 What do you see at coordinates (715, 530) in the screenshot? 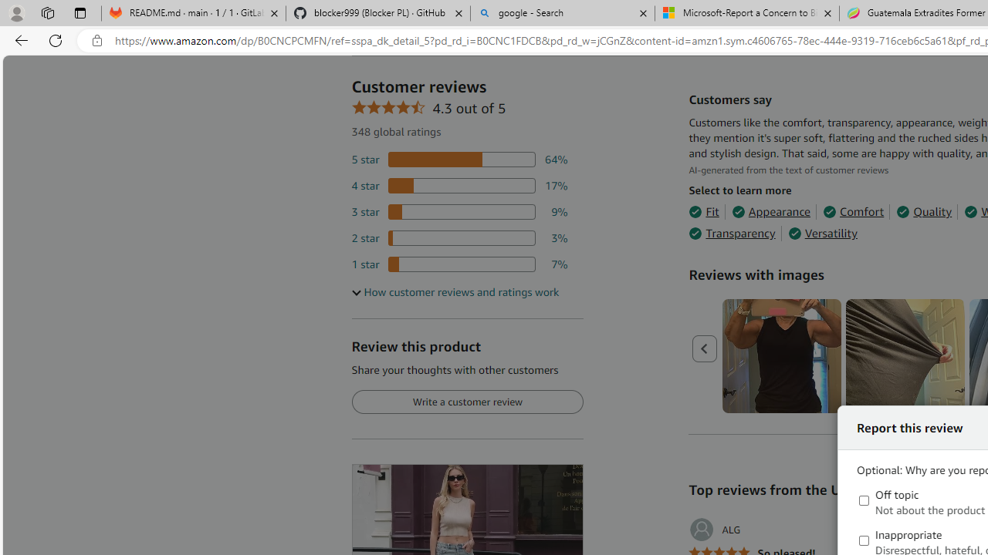
I see `ALG` at bounding box center [715, 530].